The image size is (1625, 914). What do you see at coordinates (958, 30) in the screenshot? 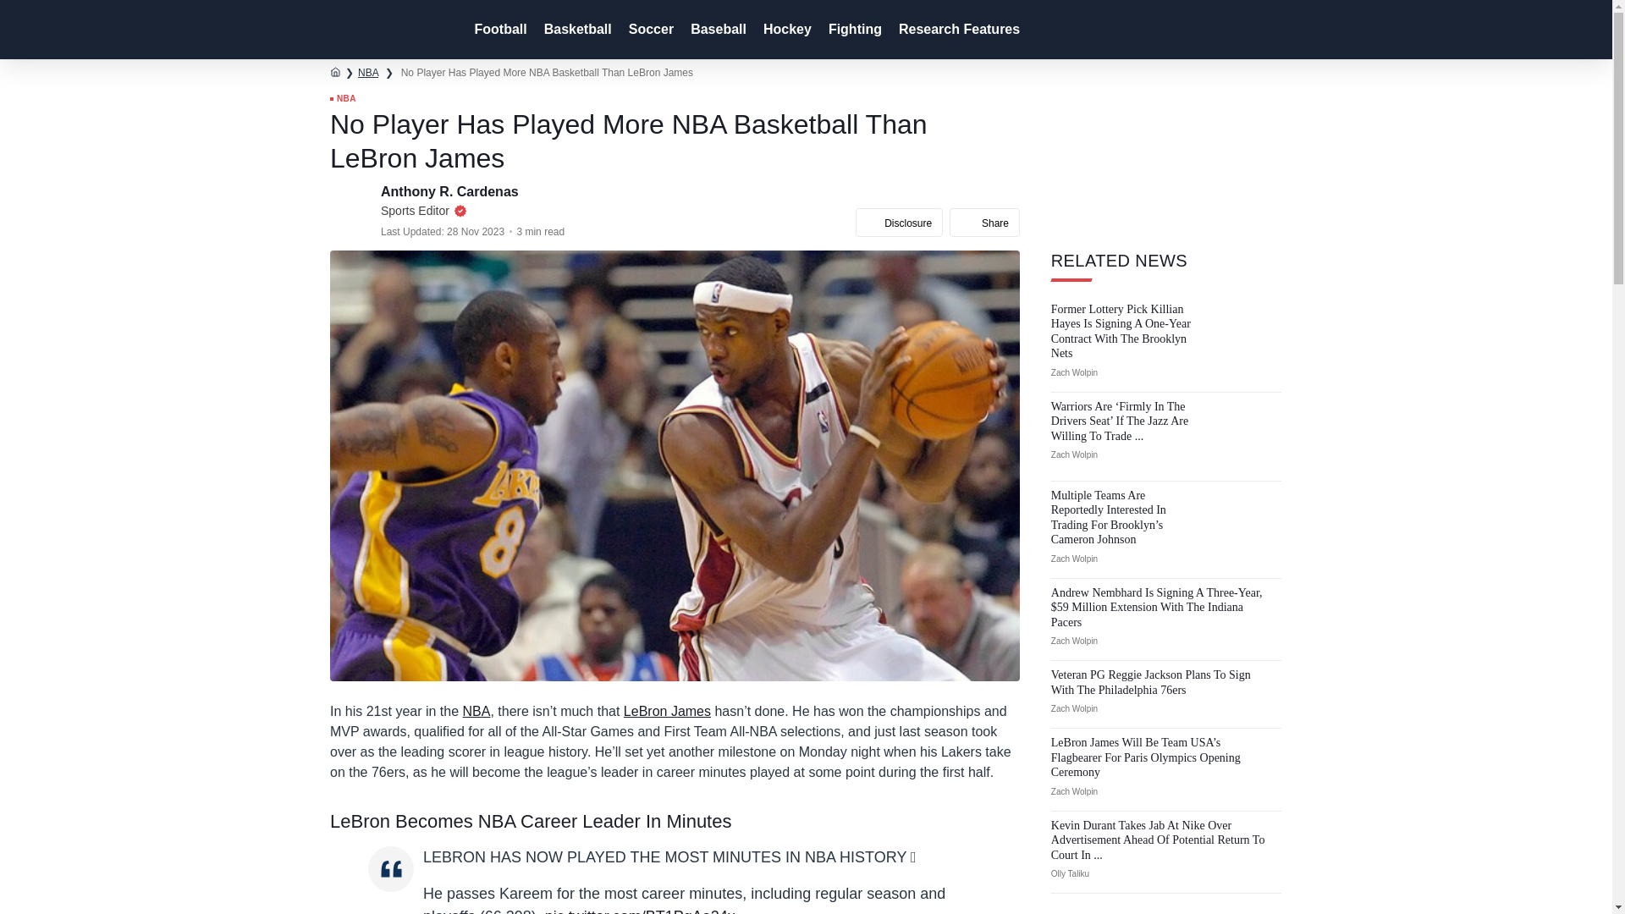
I see `Research Features` at bounding box center [958, 30].